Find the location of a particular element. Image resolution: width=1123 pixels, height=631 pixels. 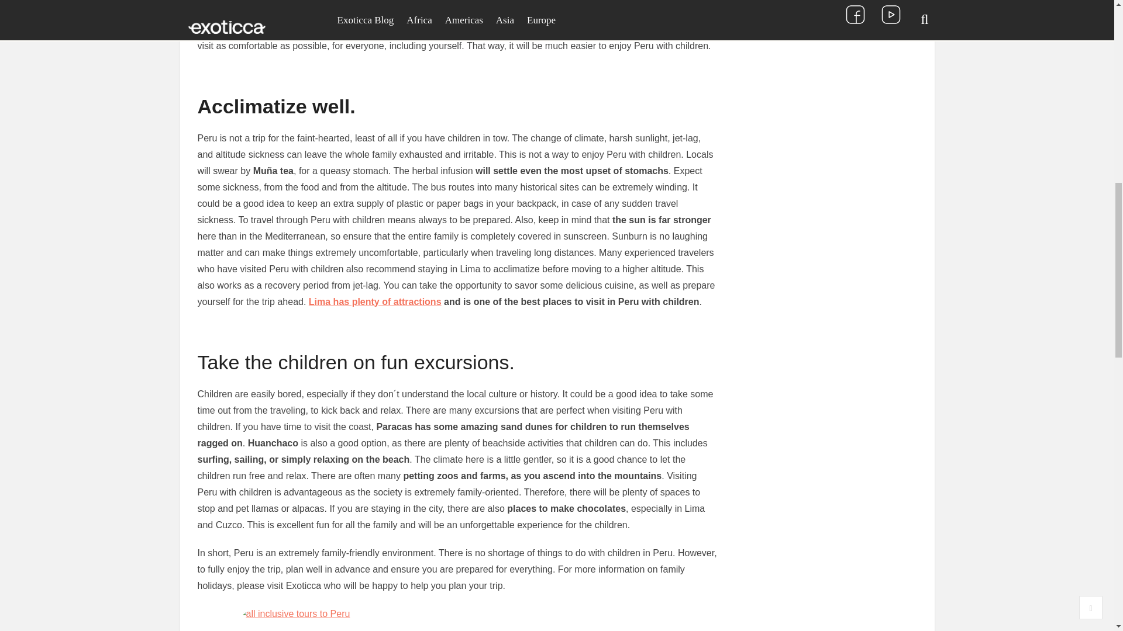

Lima has plenty of attractions is located at coordinates (375, 301).